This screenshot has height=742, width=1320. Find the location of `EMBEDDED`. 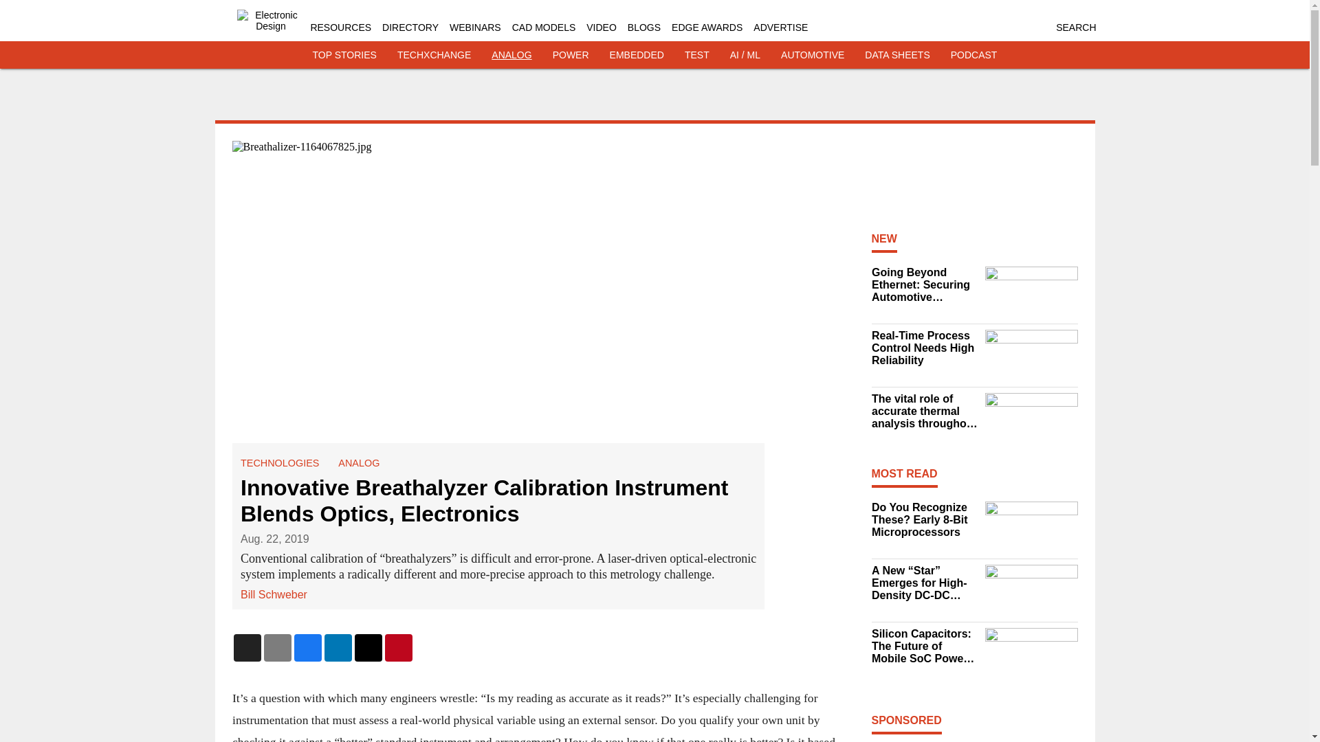

EMBEDDED is located at coordinates (637, 55).